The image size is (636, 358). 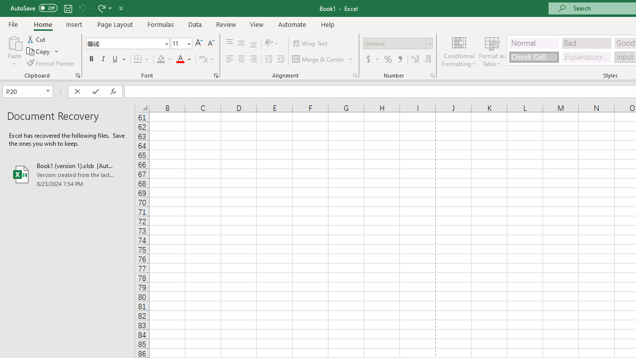 I want to click on Percent Style, so click(x=388, y=60).